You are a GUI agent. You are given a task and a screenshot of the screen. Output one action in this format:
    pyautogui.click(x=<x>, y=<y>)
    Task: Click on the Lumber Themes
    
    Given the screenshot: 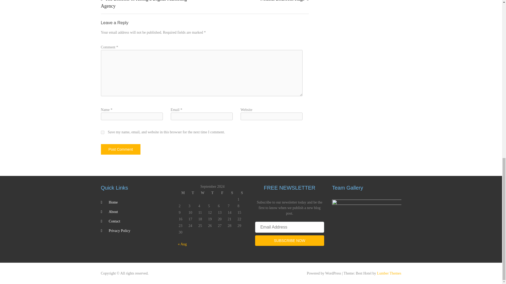 What is the action you would take?
    pyautogui.click(x=389, y=273)
    